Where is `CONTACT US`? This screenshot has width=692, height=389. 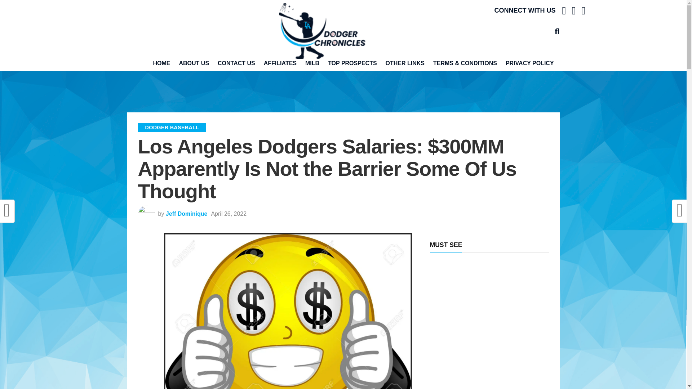
CONTACT US is located at coordinates (236, 63).